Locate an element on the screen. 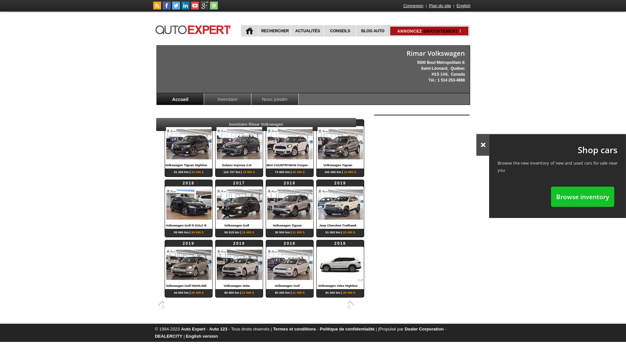 The image size is (626, 352). Suivez autoExpert.ca sur Twitter is located at coordinates (176, 8).